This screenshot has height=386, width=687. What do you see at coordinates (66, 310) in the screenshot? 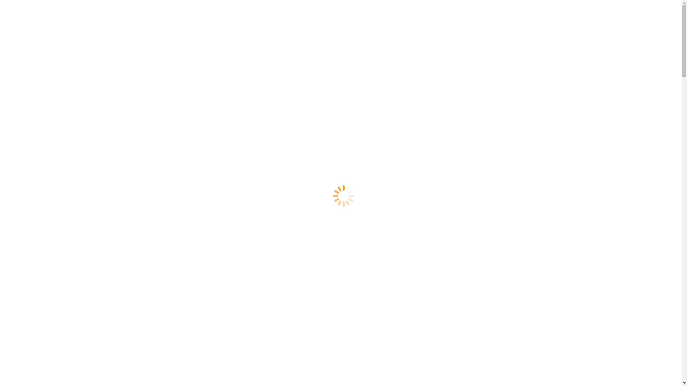
I see `GRANNY FLATS PENRITH` at bounding box center [66, 310].